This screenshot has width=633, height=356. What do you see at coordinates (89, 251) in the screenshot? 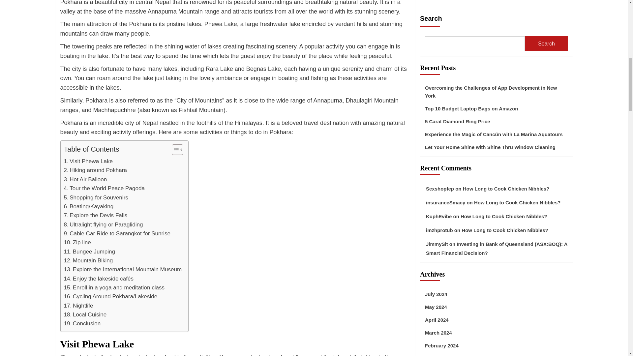
I see `Bungee Jumping` at bounding box center [89, 251].